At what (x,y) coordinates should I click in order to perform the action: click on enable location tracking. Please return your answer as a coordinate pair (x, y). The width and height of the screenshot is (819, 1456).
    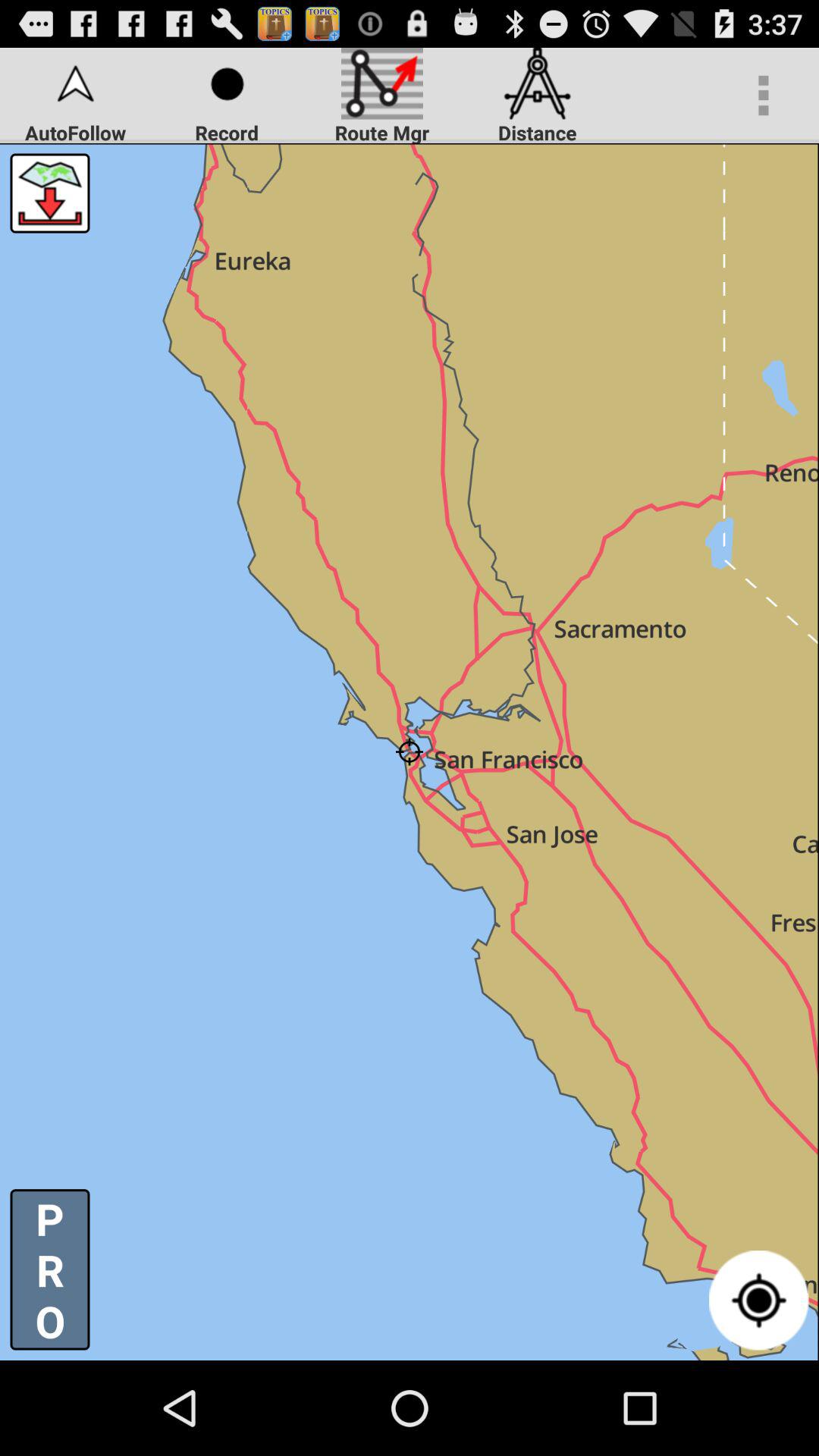
    Looking at the image, I should click on (758, 1300).